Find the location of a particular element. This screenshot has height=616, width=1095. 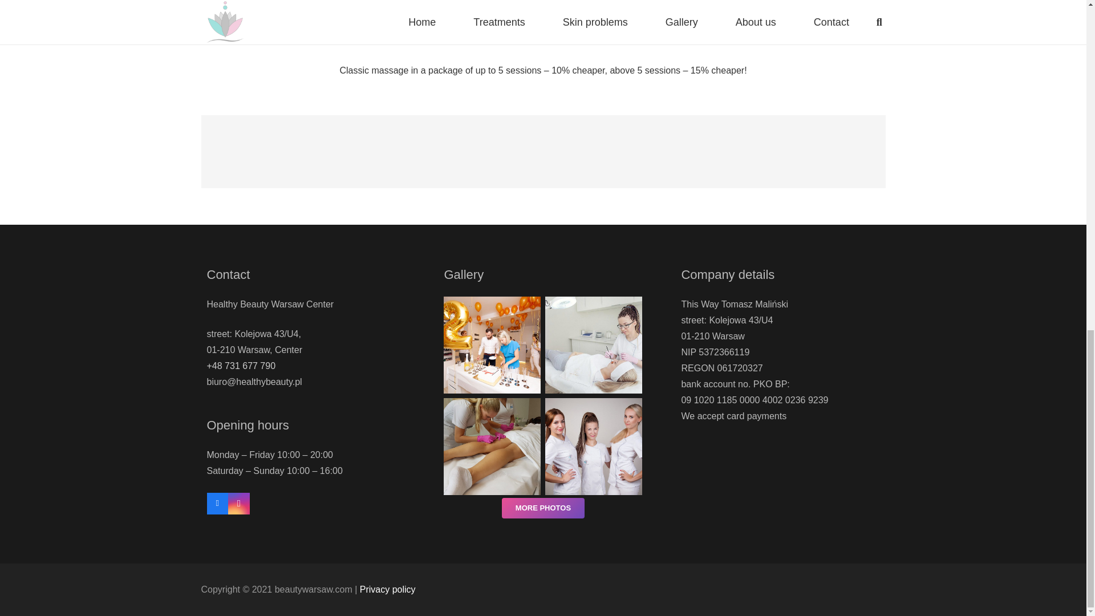

6 is located at coordinates (492, 446).